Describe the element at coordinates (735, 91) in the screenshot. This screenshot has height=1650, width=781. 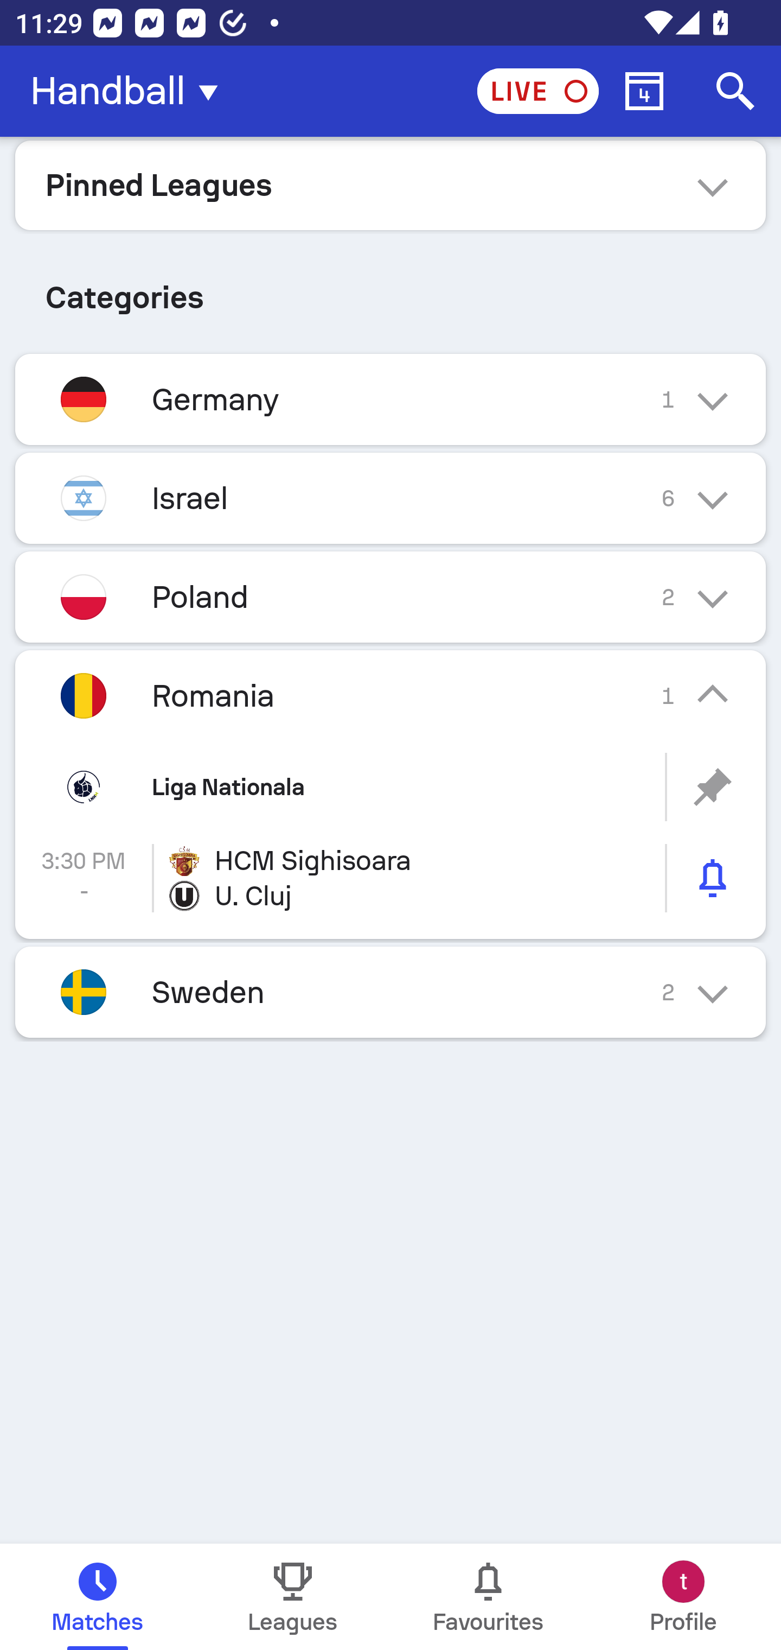
I see `Search` at that location.